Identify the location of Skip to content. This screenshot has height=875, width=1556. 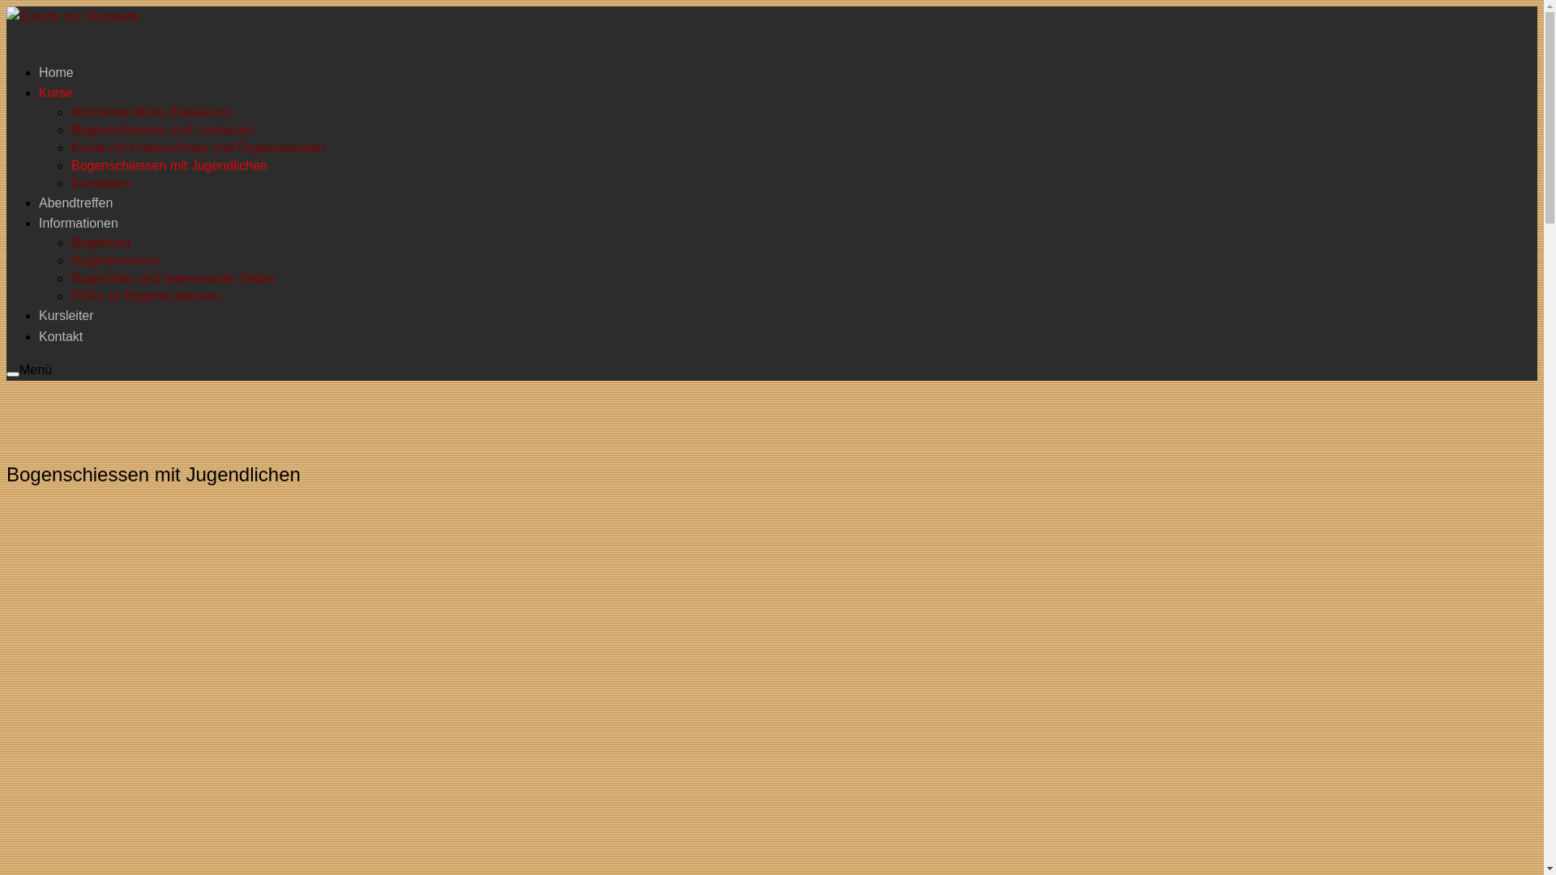
(6, 6).